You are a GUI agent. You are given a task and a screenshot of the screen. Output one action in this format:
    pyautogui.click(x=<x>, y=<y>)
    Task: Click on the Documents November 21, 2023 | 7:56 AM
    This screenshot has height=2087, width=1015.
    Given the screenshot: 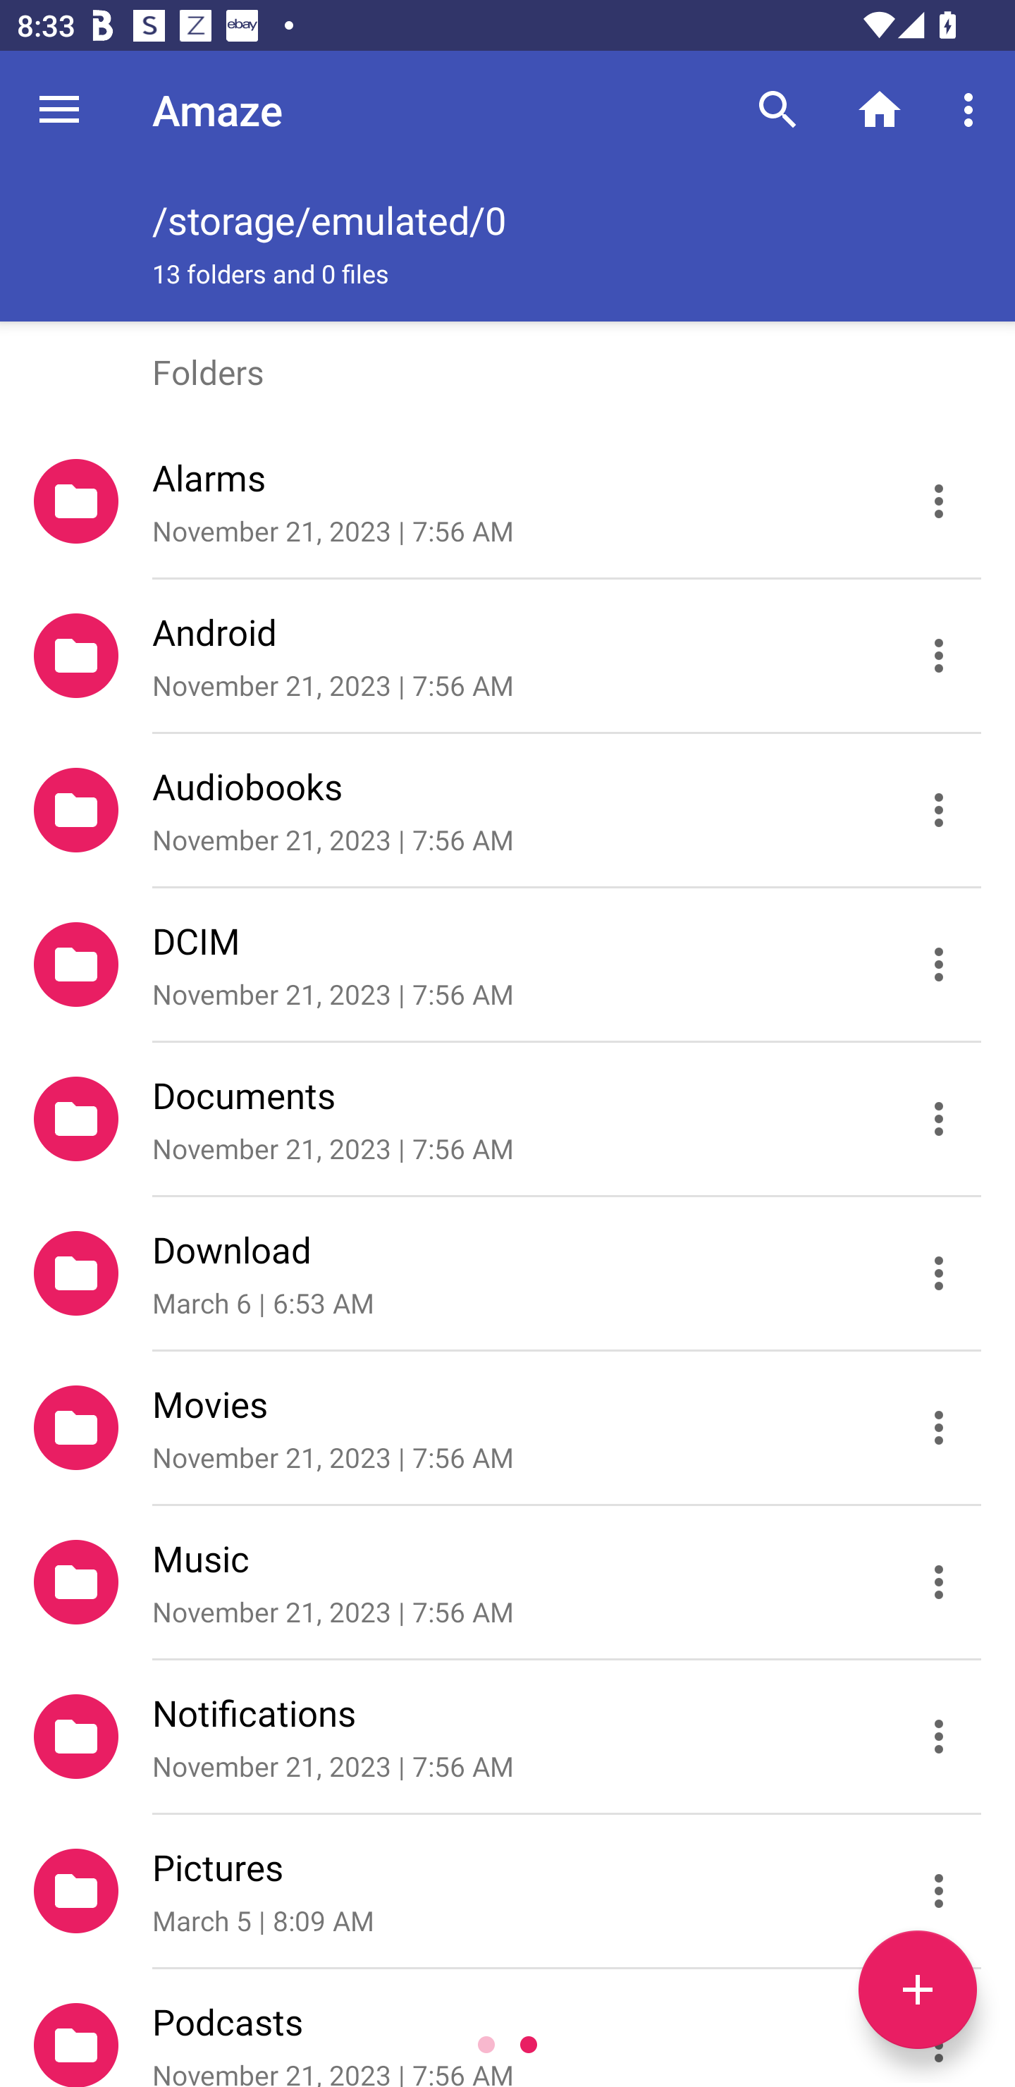 What is the action you would take?
    pyautogui.click(x=508, y=1120)
    